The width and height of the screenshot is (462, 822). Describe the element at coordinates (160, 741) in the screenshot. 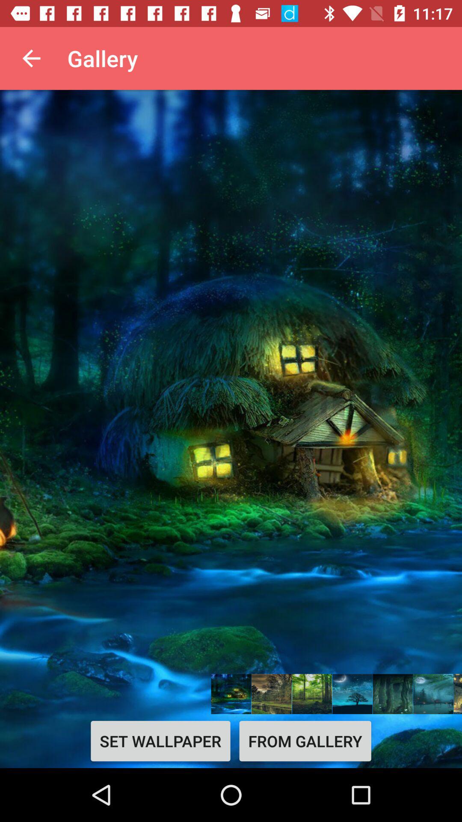

I see `turn on icon to the left of from gallery` at that location.